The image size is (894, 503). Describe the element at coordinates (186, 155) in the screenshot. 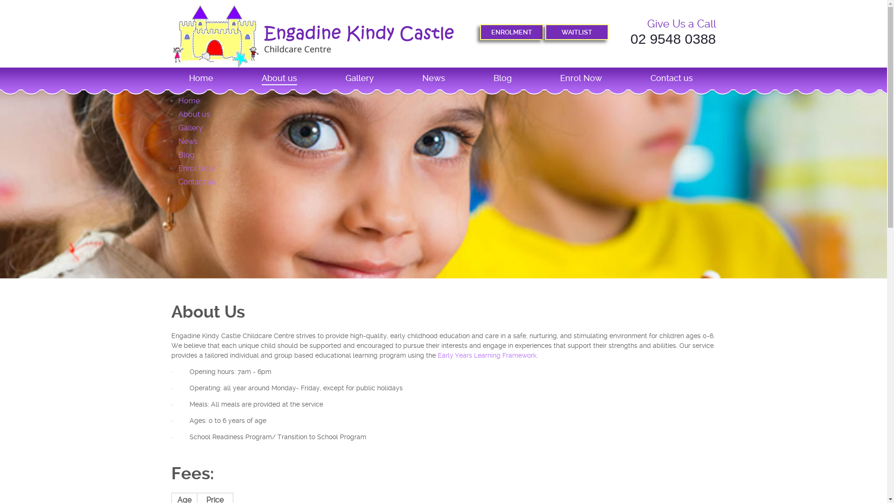

I see `Blog` at that location.